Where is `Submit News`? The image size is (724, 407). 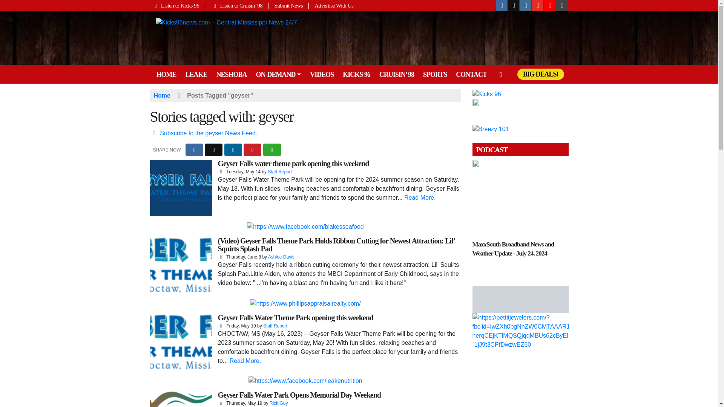 Submit News is located at coordinates (289, 5).